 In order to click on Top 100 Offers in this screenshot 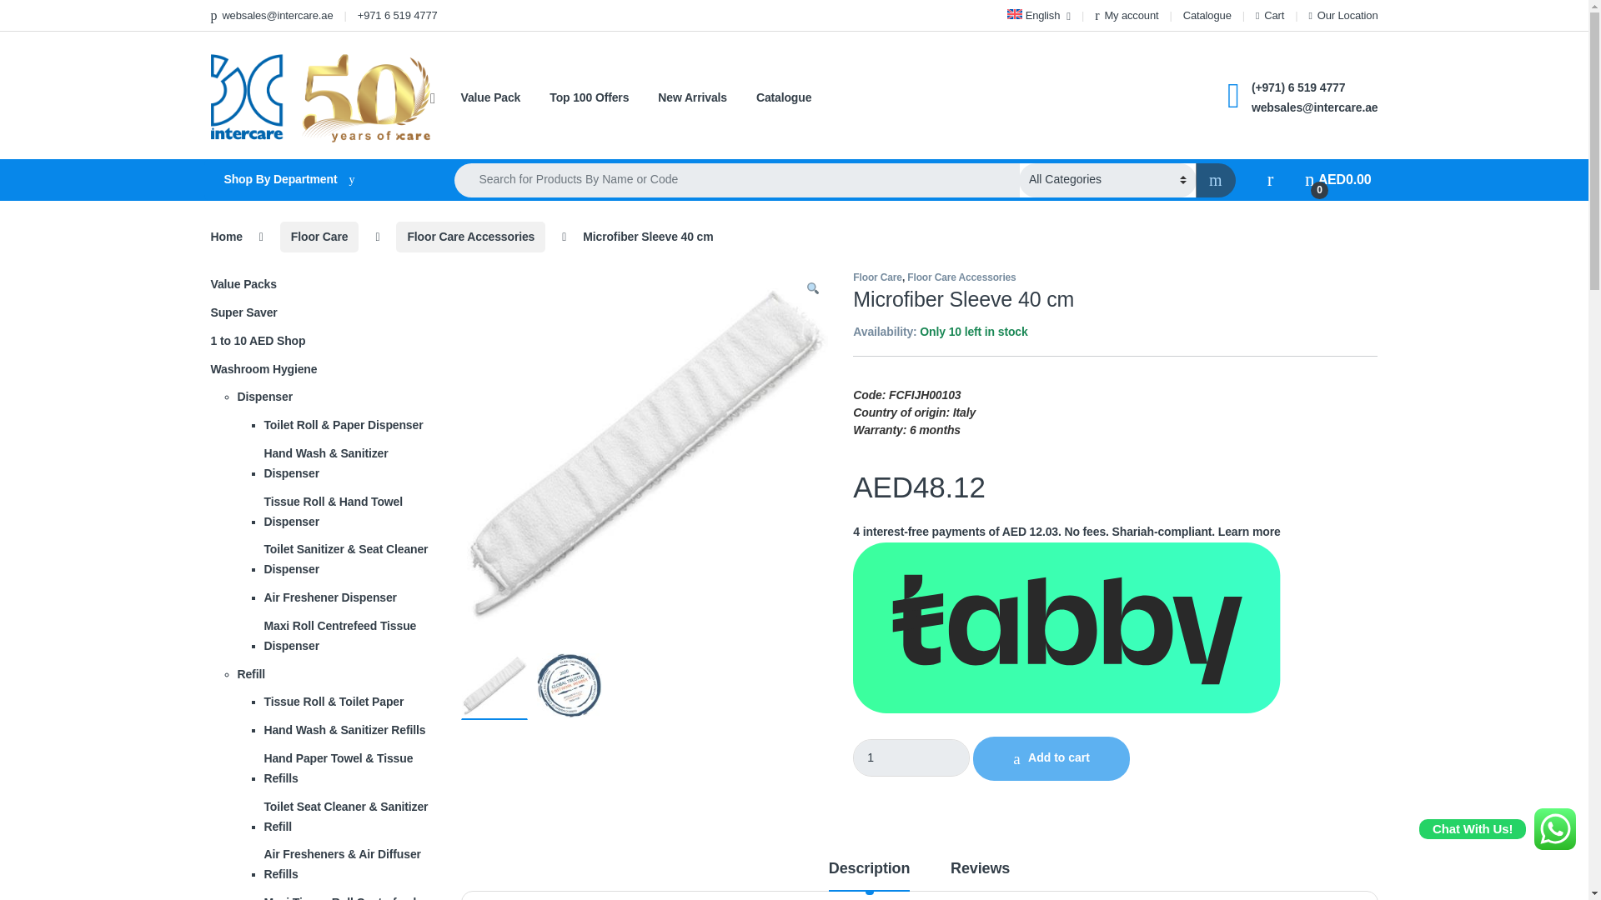, I will do `click(589, 98)`.